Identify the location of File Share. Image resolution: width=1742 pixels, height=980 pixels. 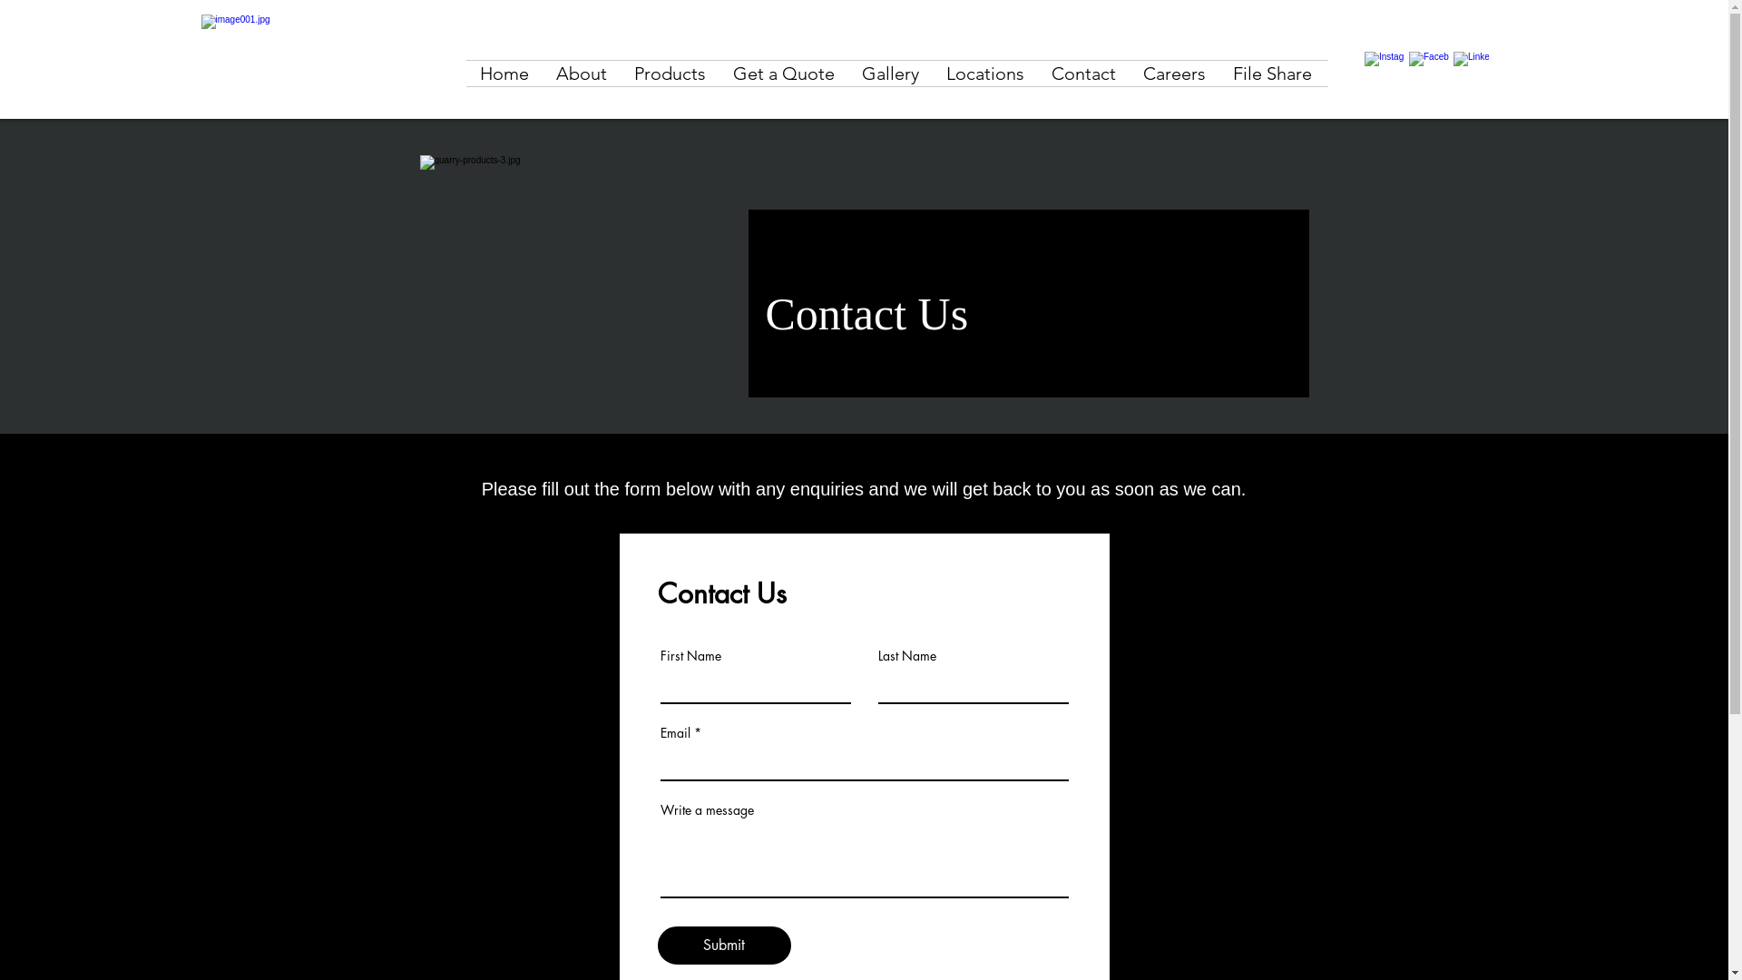
(1272, 73).